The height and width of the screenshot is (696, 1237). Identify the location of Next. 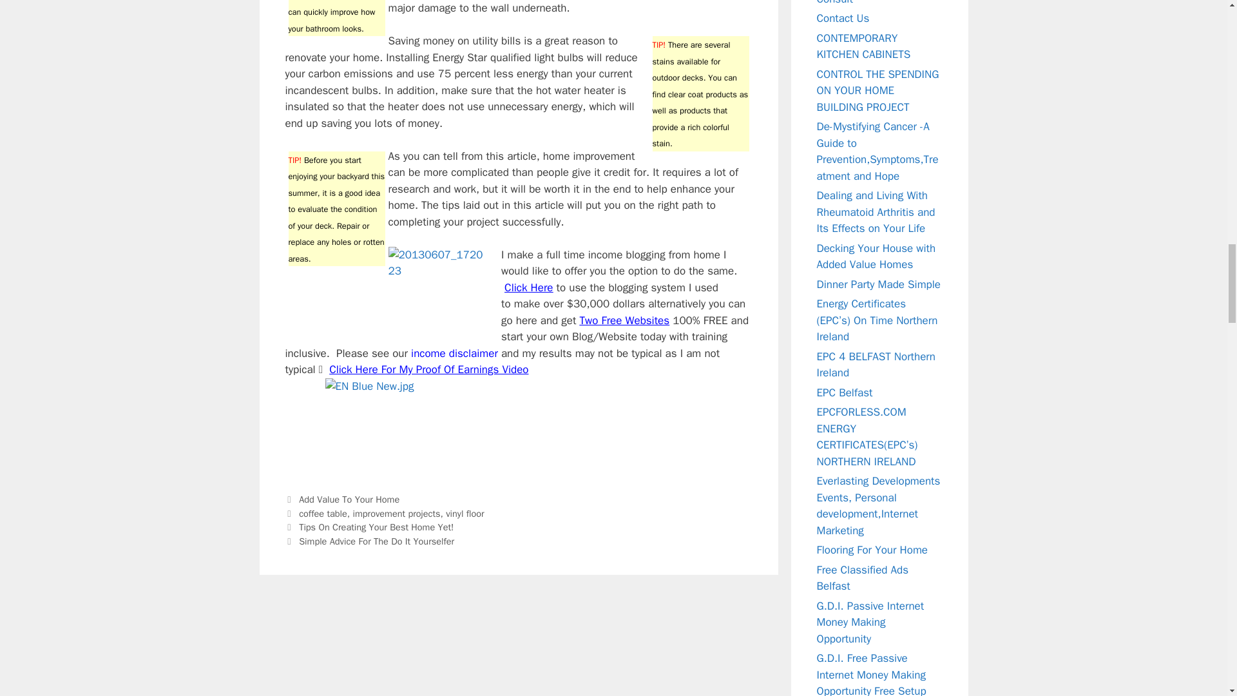
(369, 541).